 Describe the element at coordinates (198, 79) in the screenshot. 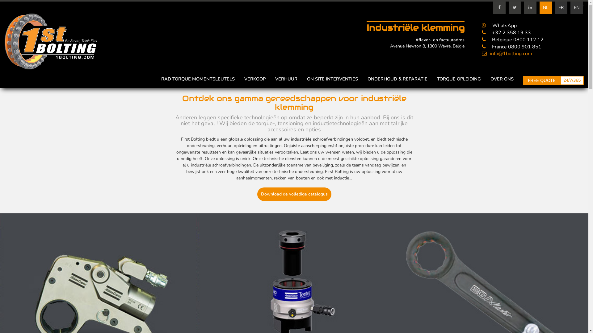

I see `RAD TORQUE MOMENTSLEUTELS` at that location.